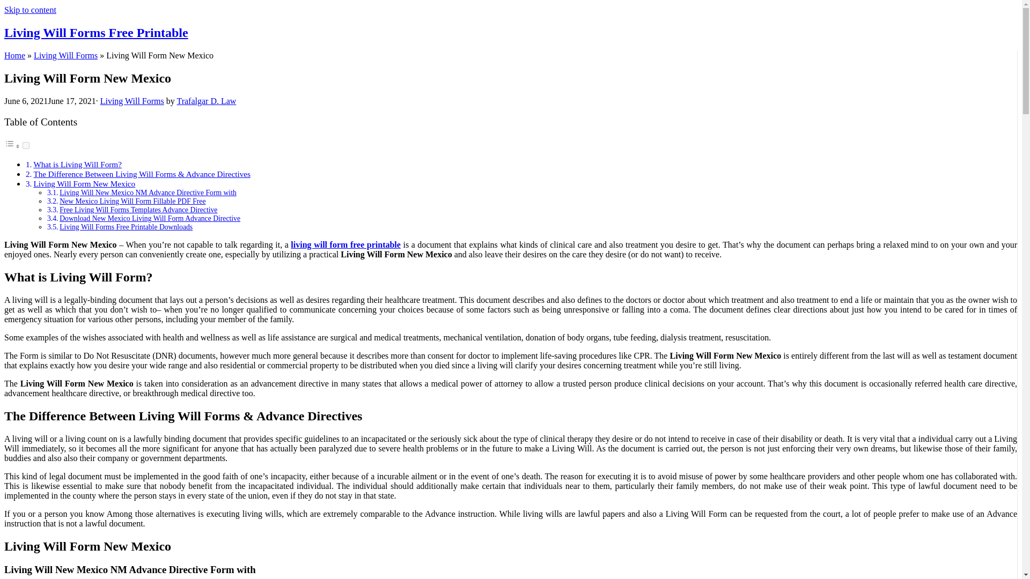 The image size is (1030, 579). Describe the element at coordinates (138, 210) in the screenshot. I see `Free Living Will Forms Templates Advance Directive` at that location.